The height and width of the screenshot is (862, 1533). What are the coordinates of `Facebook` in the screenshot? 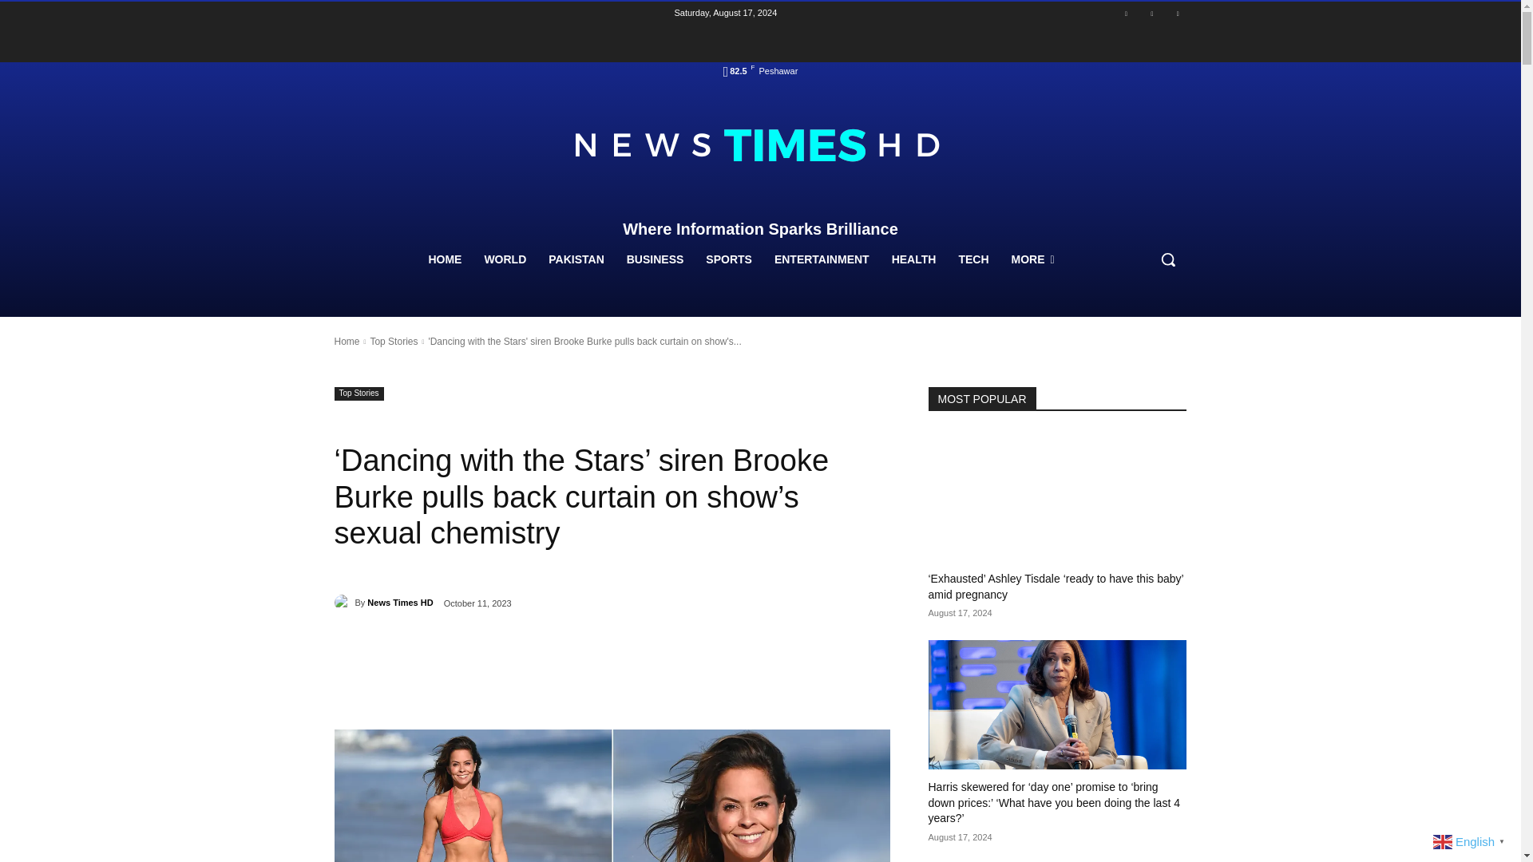 It's located at (1126, 14).